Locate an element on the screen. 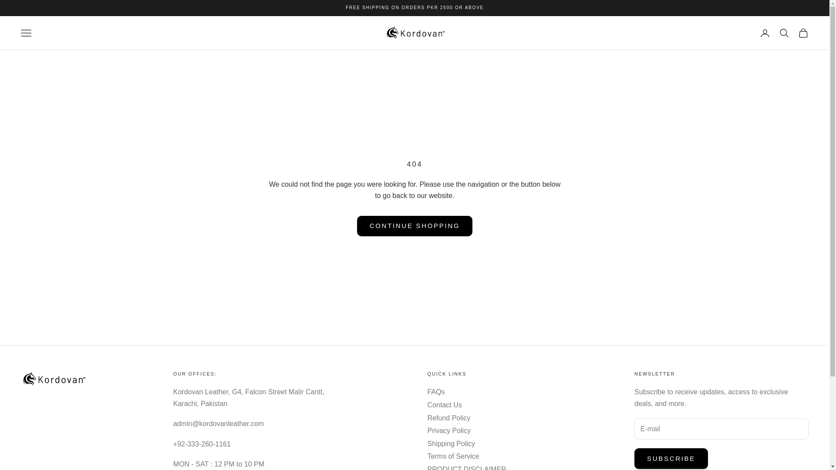  SUBSCRIBE is located at coordinates (671, 459).